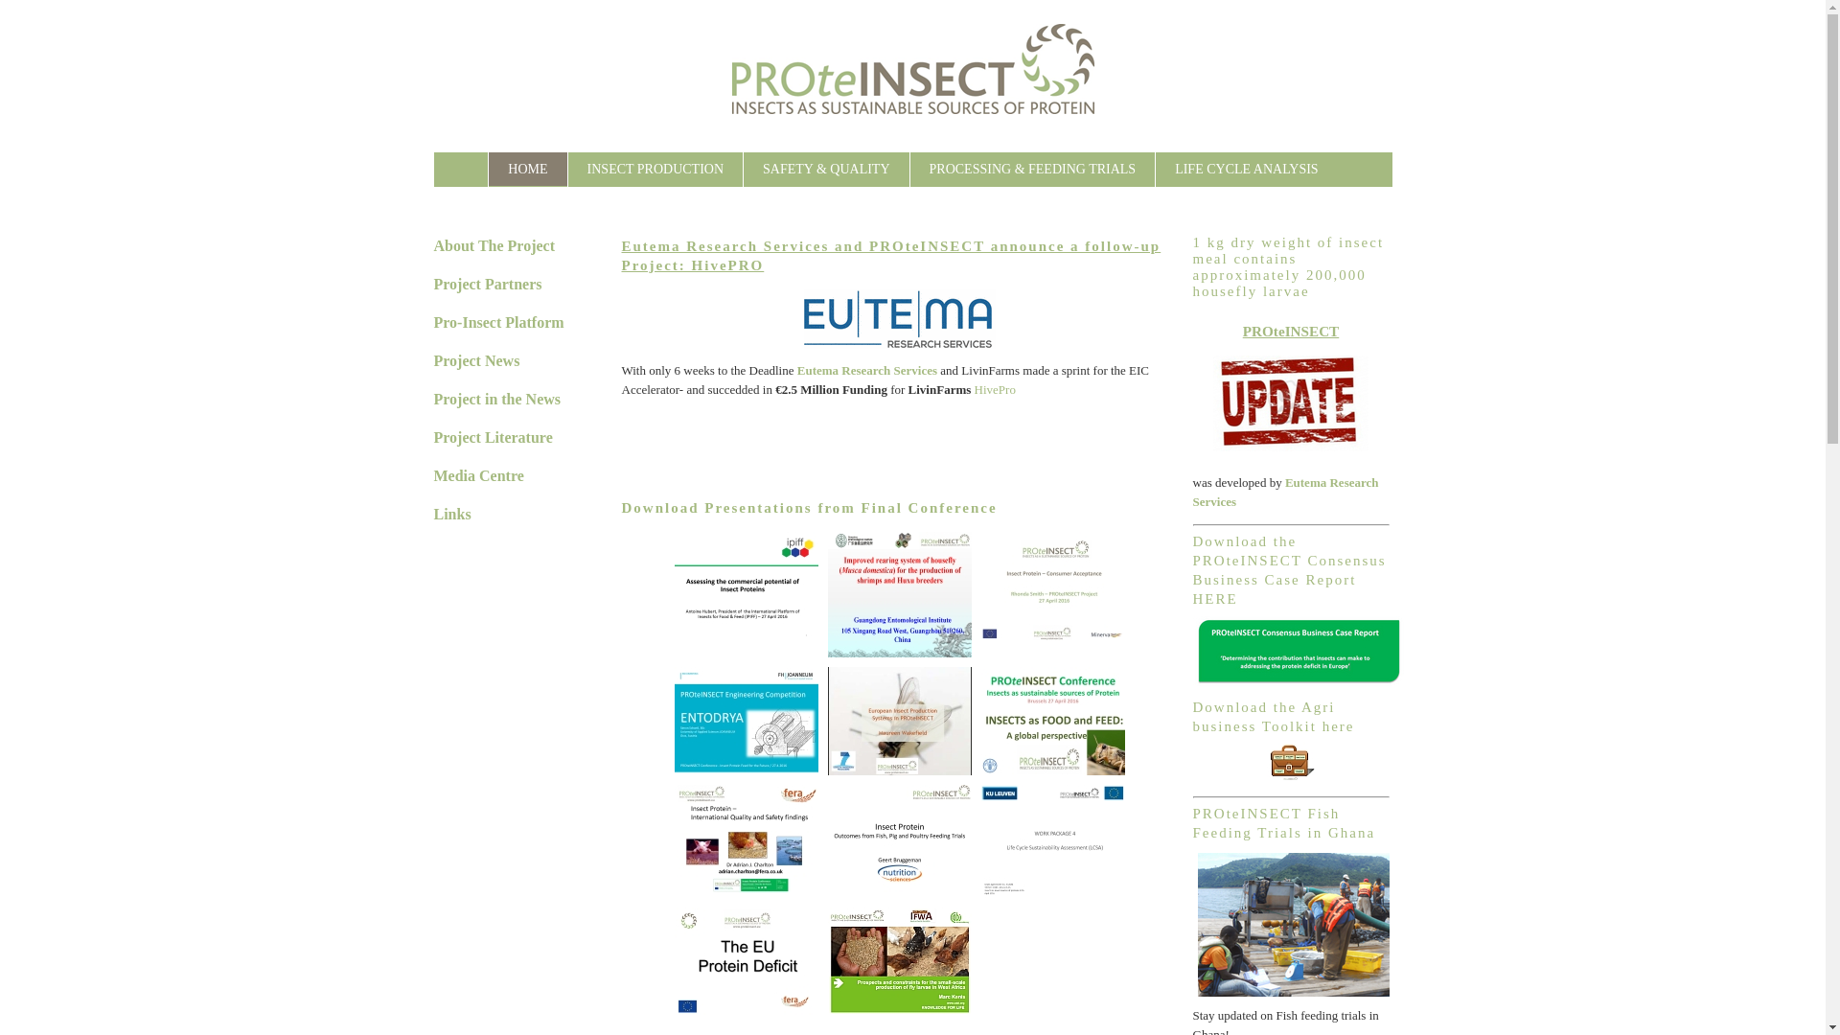 The image size is (1840, 1035). Describe the element at coordinates (496, 399) in the screenshot. I see `Project in the News` at that location.